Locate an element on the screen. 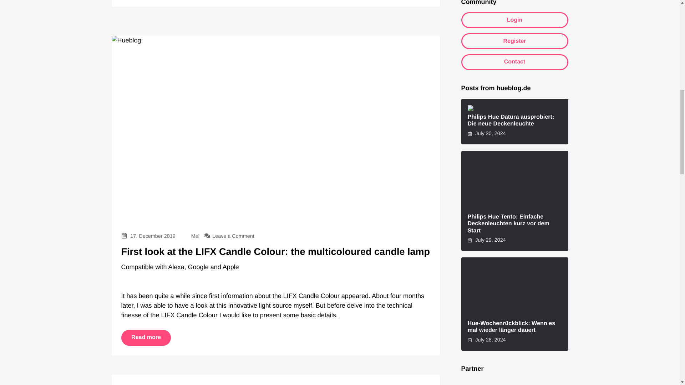 The height and width of the screenshot is (385, 685). Read more is located at coordinates (146, 337).